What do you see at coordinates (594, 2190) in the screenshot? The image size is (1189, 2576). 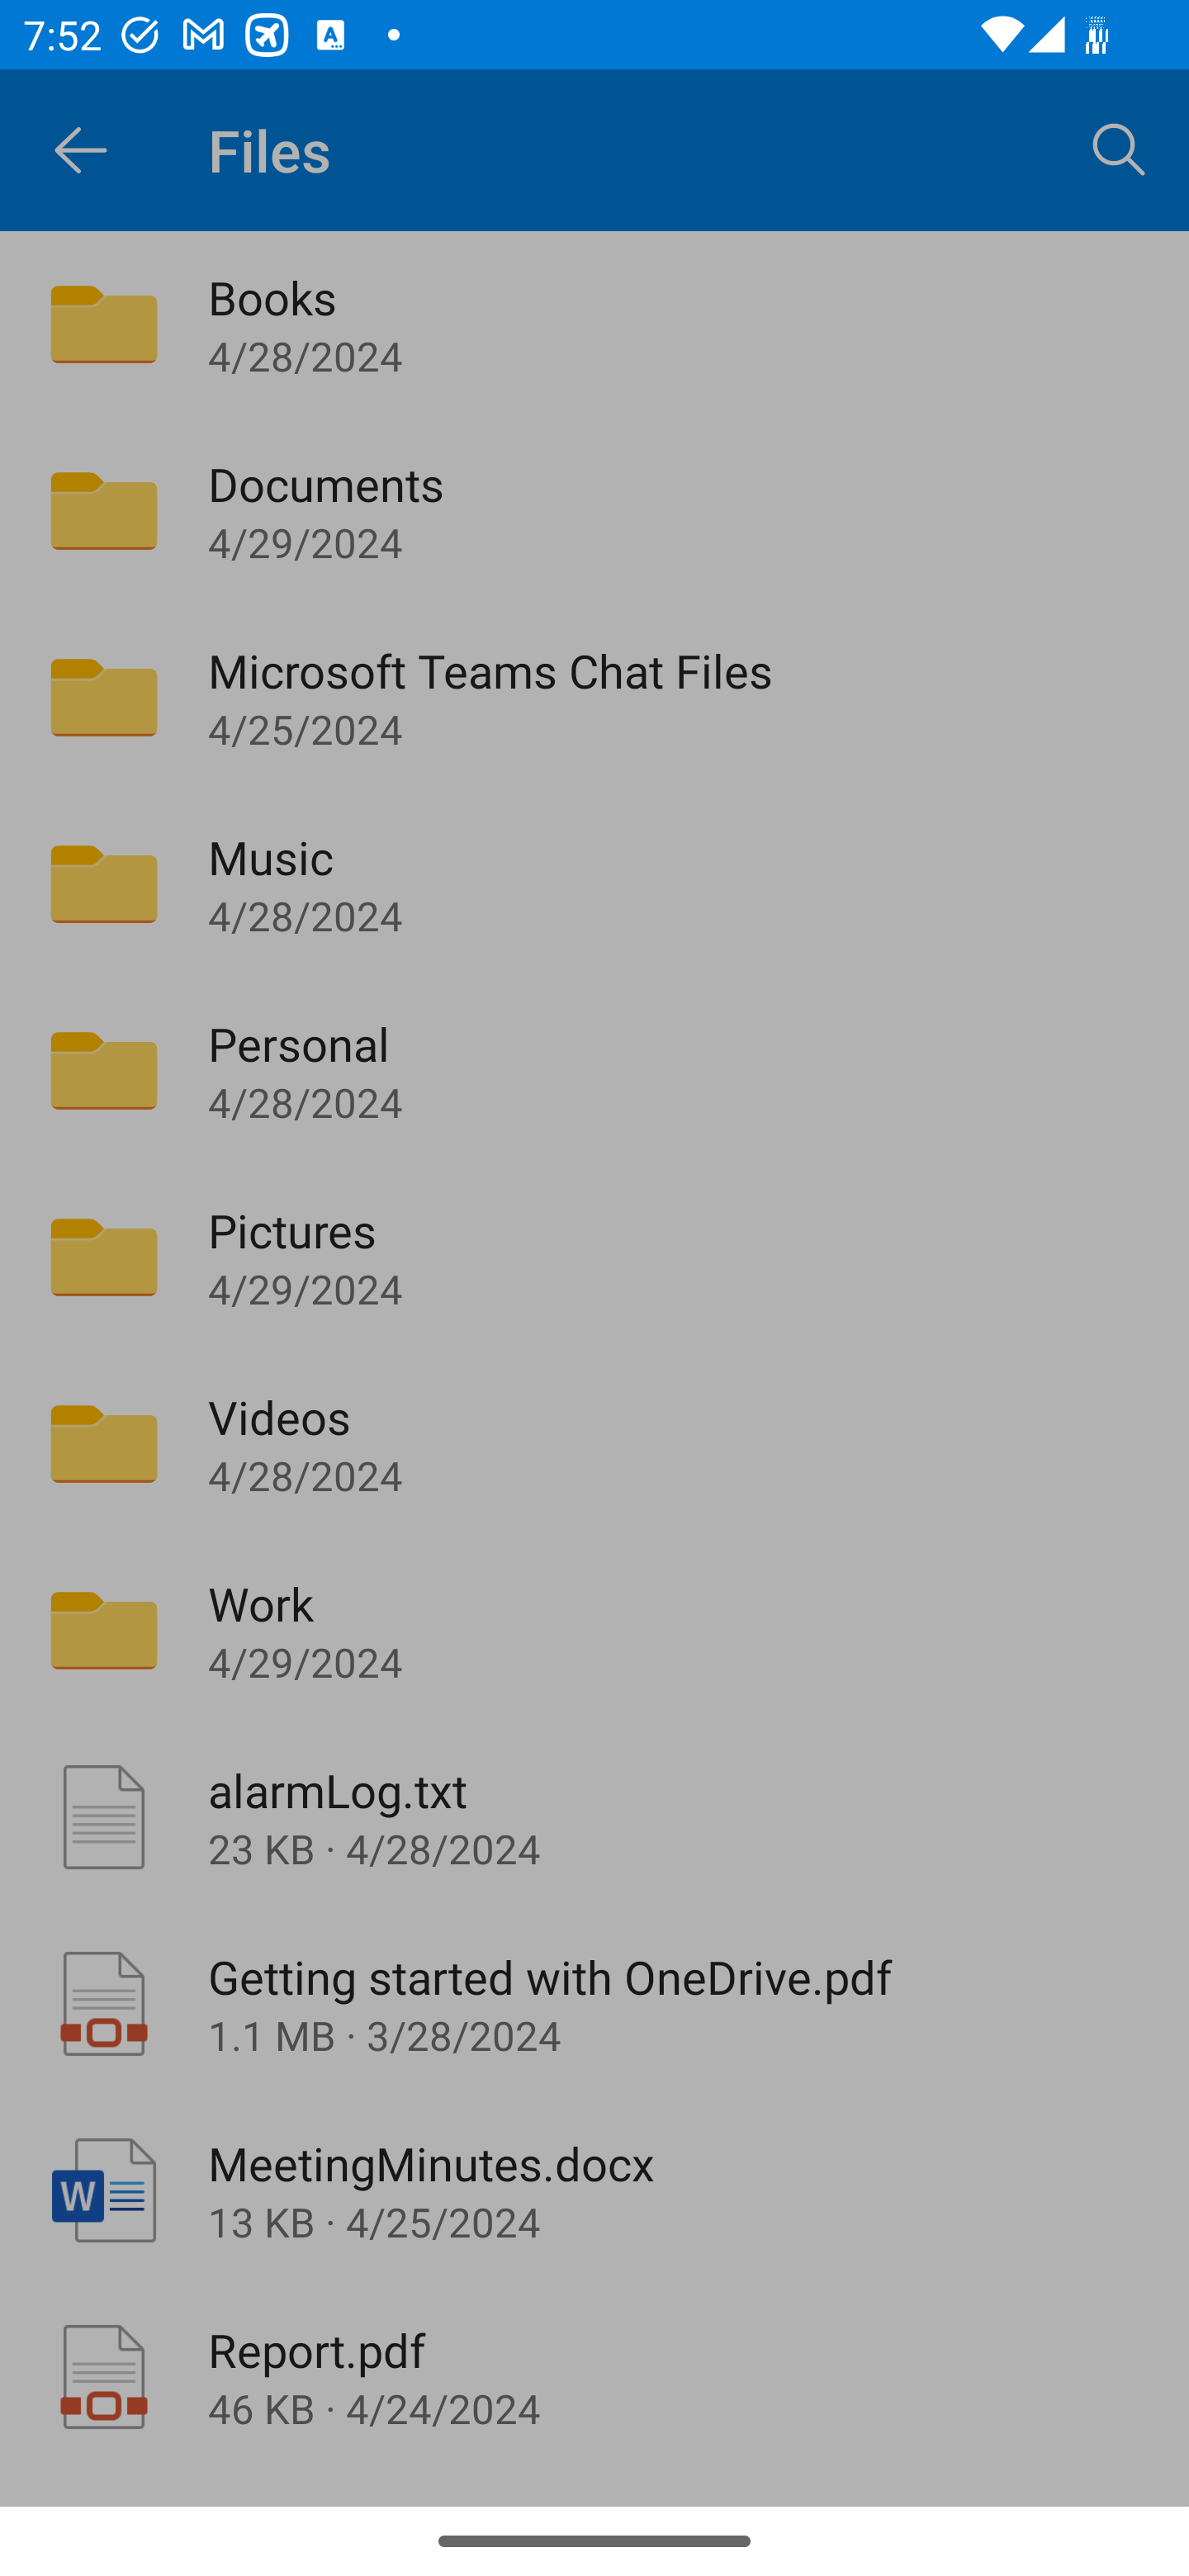 I see `MeetingMinutes.docx 13 KB · 4/25/2024` at bounding box center [594, 2190].